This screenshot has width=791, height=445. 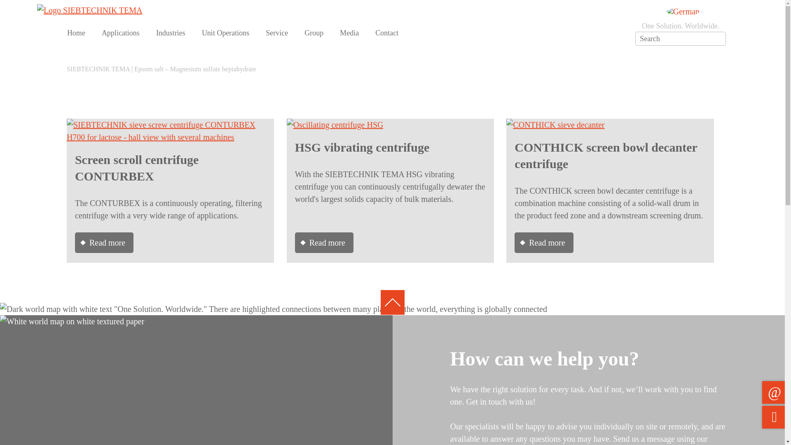 What do you see at coordinates (277, 33) in the screenshot?
I see `Service` at bounding box center [277, 33].